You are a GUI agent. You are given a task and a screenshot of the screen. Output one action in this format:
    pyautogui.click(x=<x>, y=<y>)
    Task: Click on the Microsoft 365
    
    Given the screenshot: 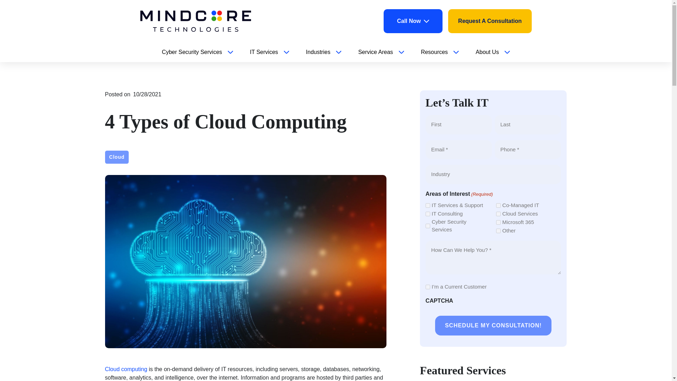 What is the action you would take?
    pyautogui.click(x=499, y=222)
    